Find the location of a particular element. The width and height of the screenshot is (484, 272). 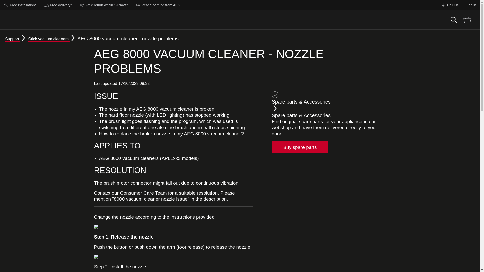

Peace of mind from AEG is located at coordinates (158, 5).